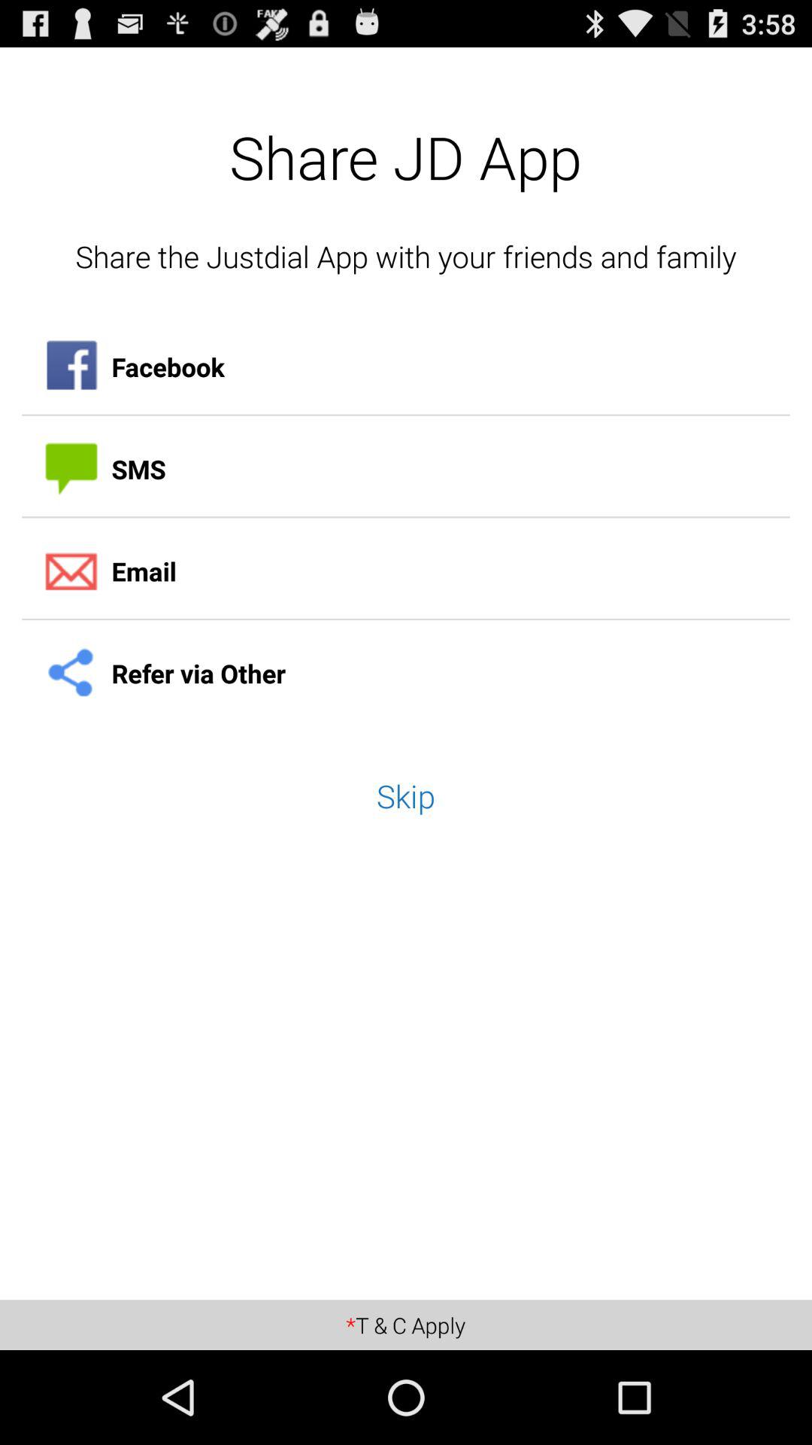 This screenshot has height=1445, width=812. What do you see at coordinates (406, 469) in the screenshot?
I see `jump to sms icon` at bounding box center [406, 469].